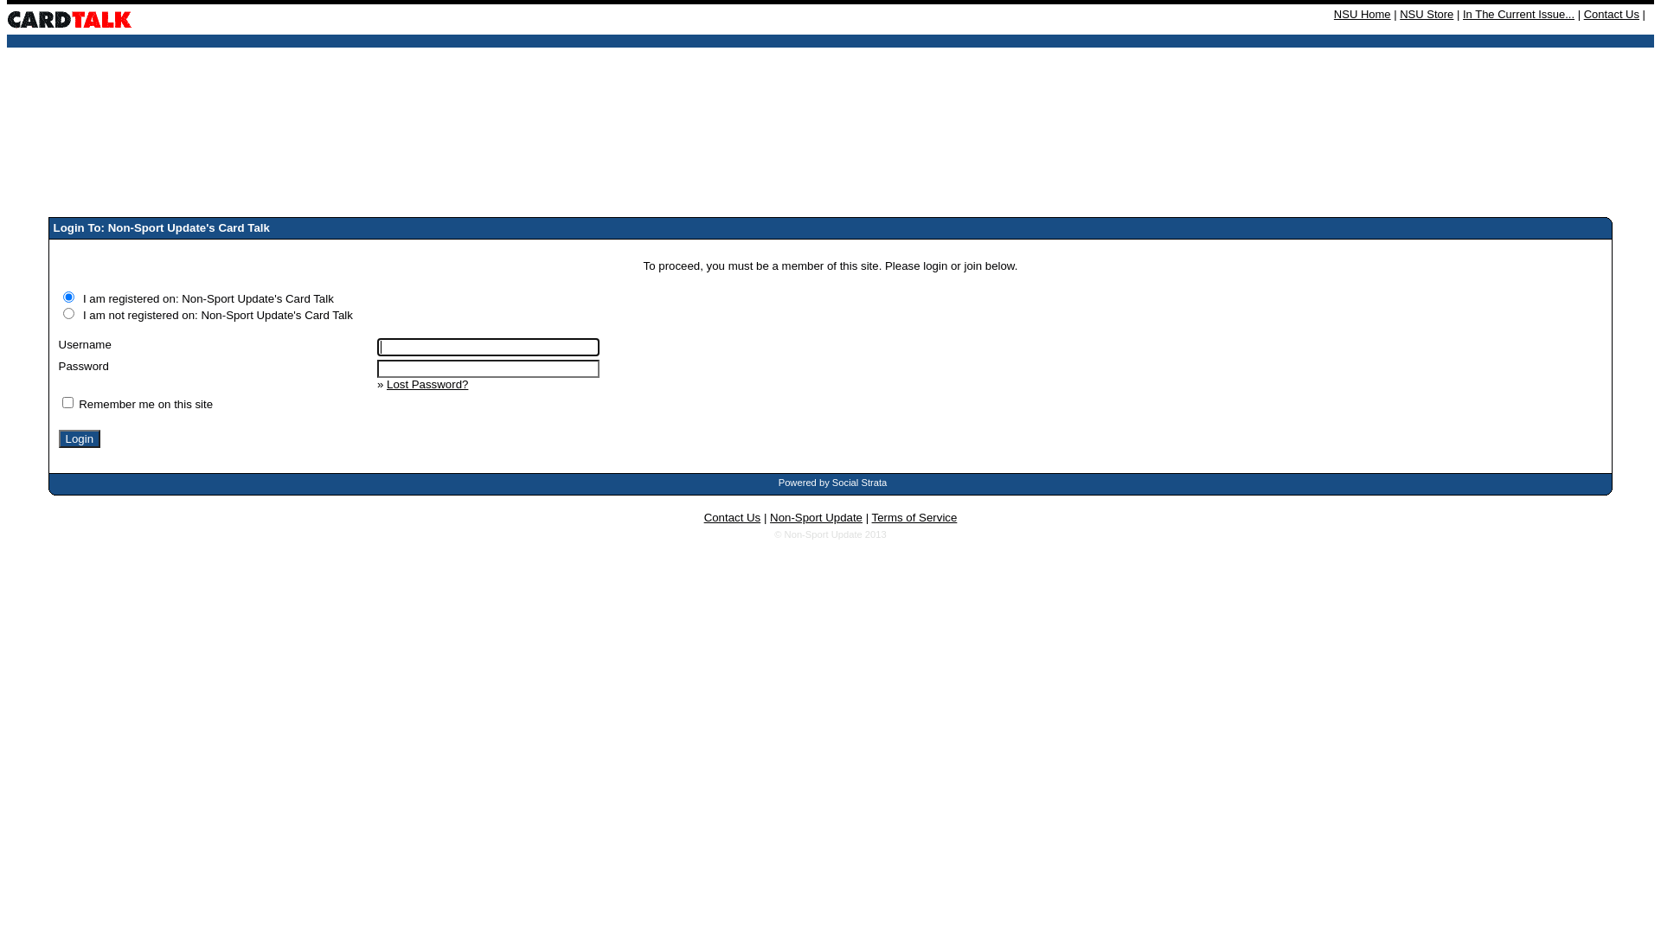 The height and width of the screenshot is (934, 1661). What do you see at coordinates (1519, 14) in the screenshot?
I see `In The Current Issue...` at bounding box center [1519, 14].